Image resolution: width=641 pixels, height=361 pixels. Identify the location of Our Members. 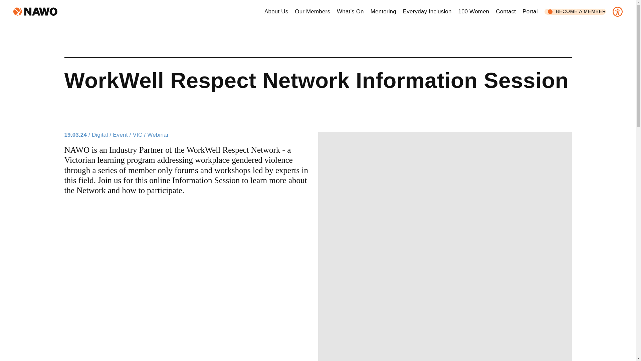
(312, 11).